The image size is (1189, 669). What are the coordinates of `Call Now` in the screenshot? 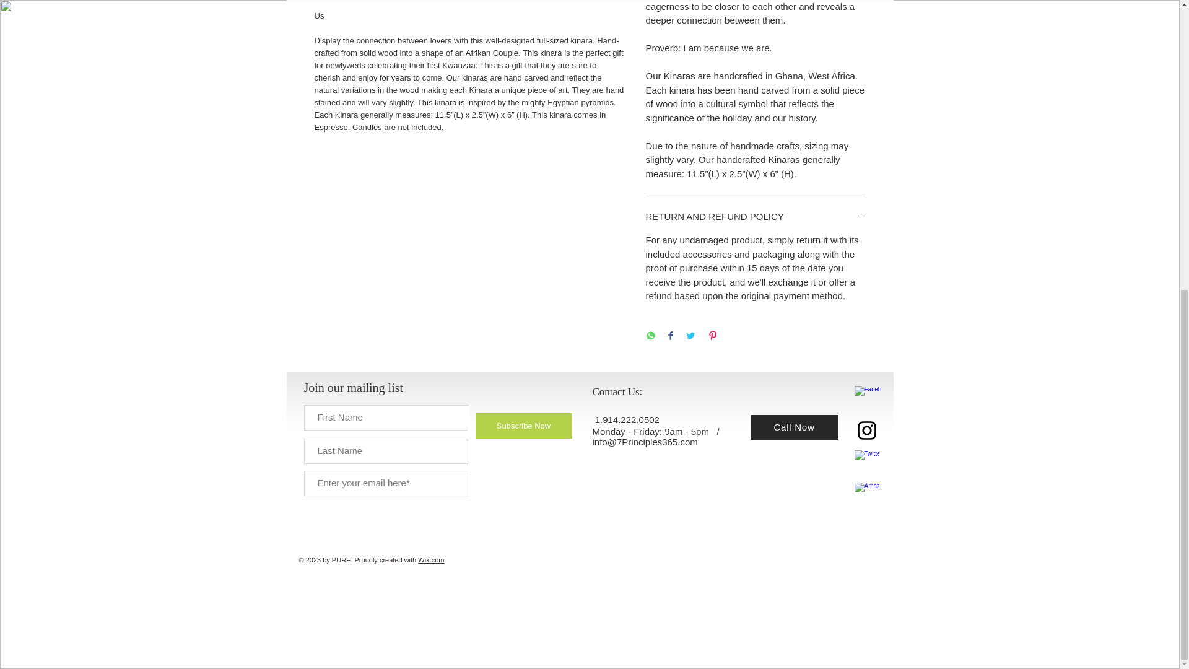 It's located at (794, 427).